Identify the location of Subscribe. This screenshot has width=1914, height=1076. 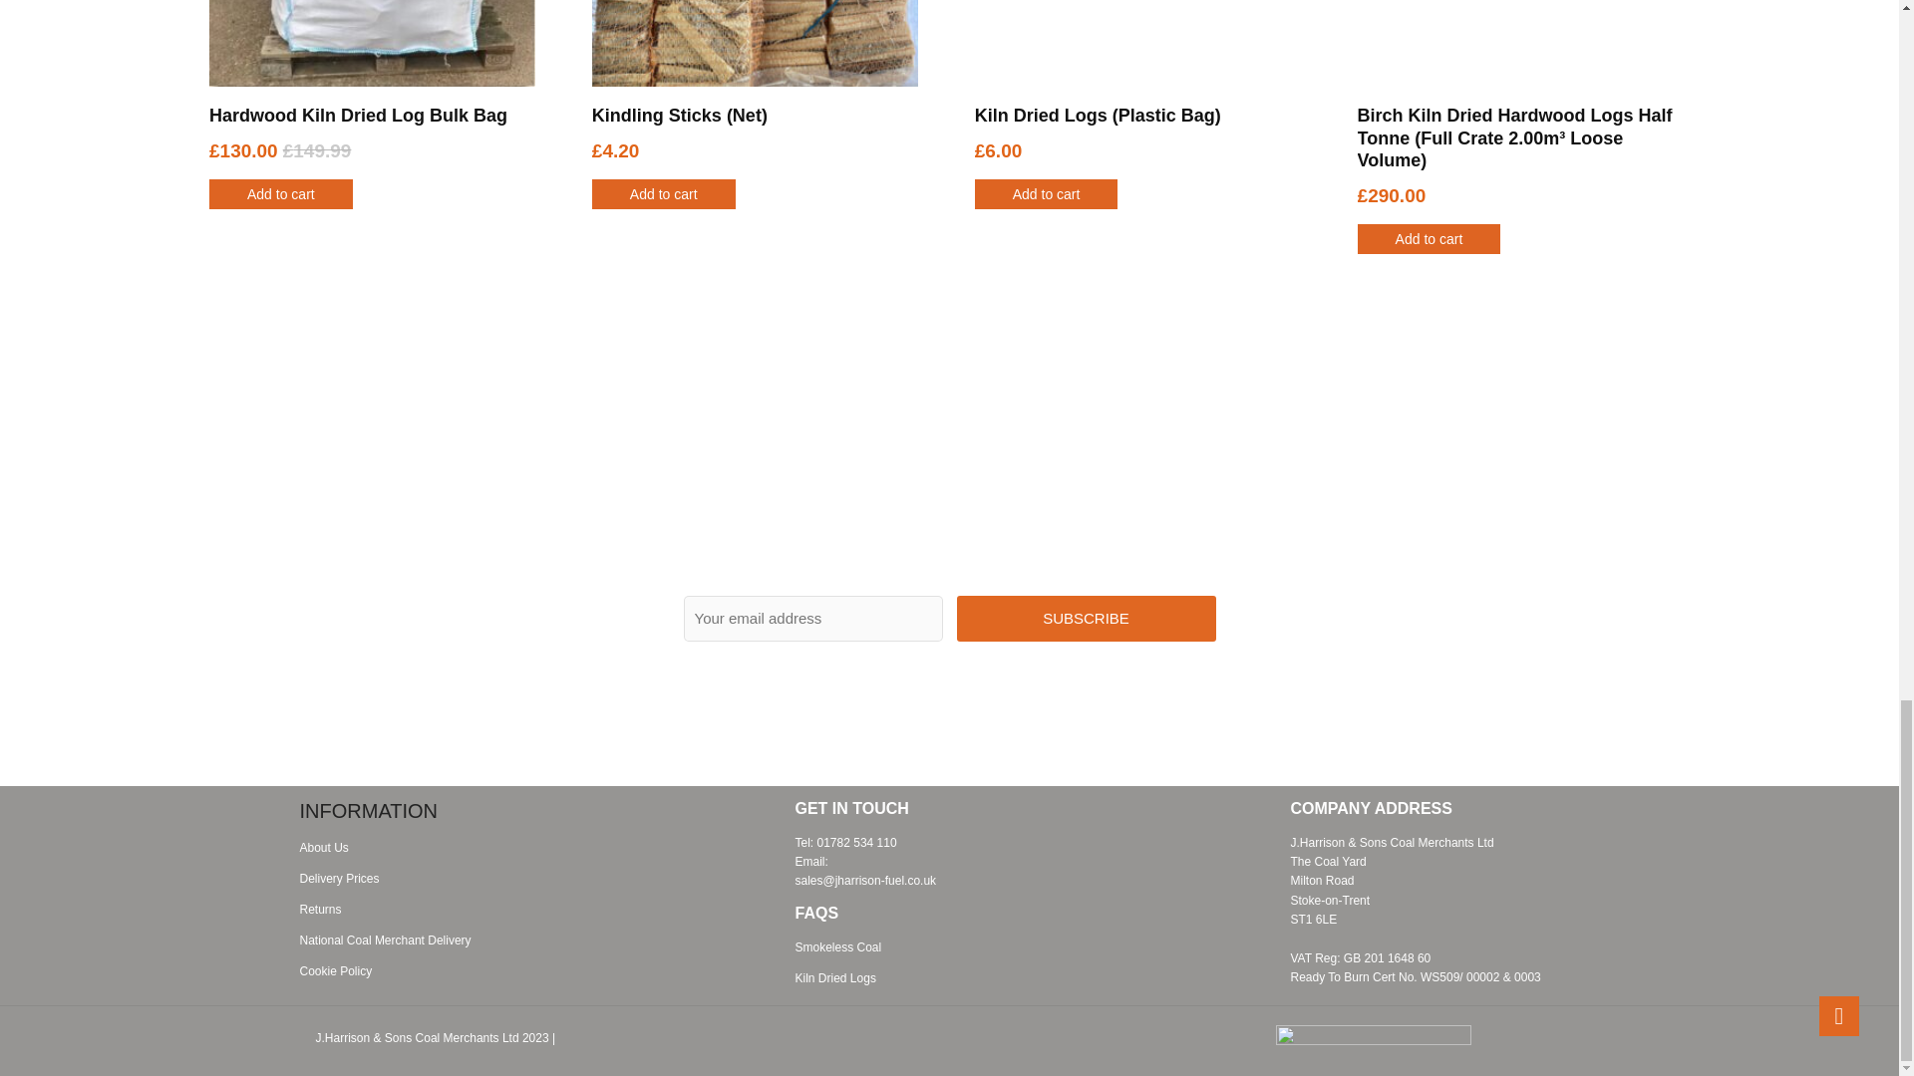
(1087, 618).